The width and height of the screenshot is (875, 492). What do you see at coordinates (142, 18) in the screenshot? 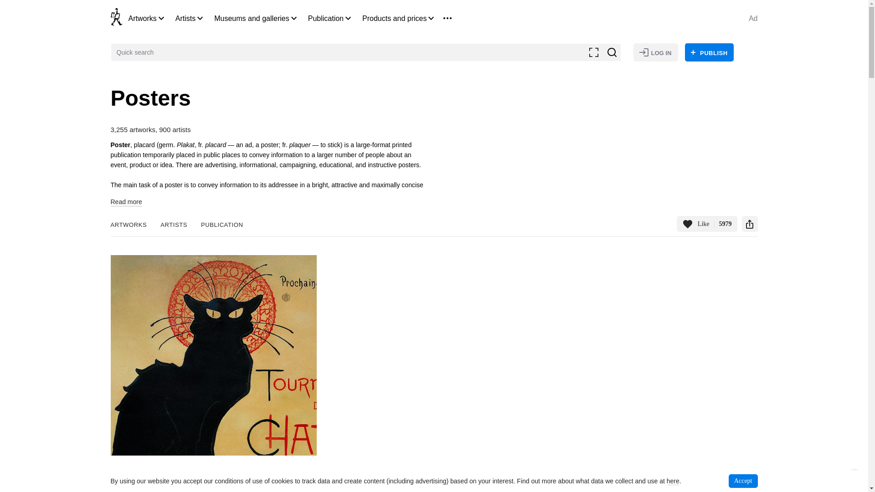
I see `Artworks` at bounding box center [142, 18].